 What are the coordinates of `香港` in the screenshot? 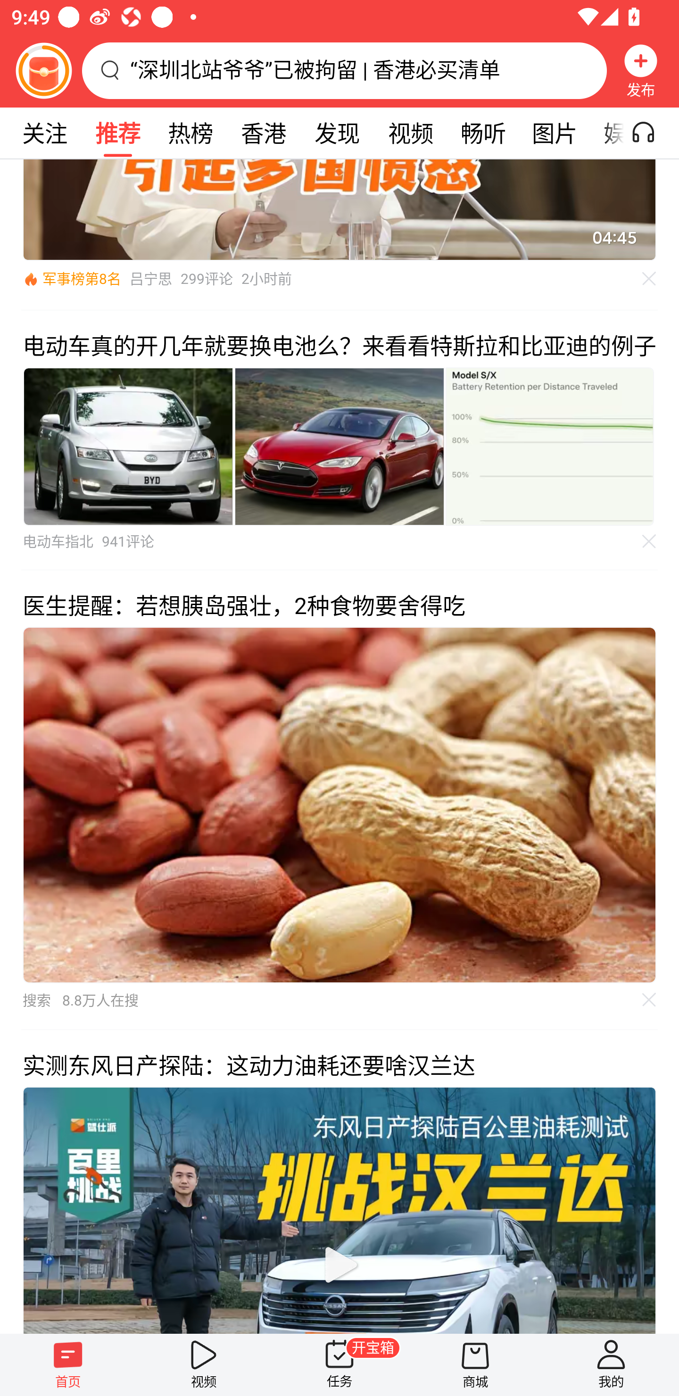 It's located at (263, 133).